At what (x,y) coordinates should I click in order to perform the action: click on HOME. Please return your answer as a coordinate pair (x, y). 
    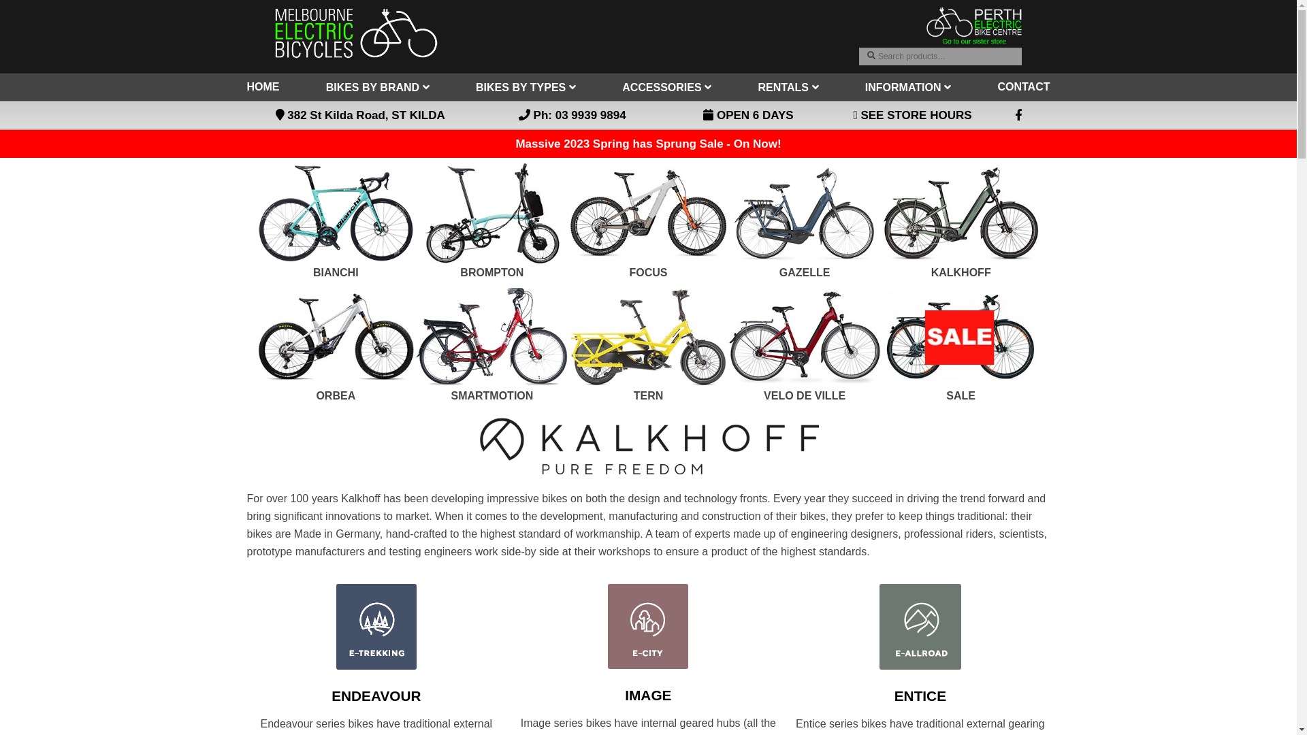
    Looking at the image, I should click on (263, 87).